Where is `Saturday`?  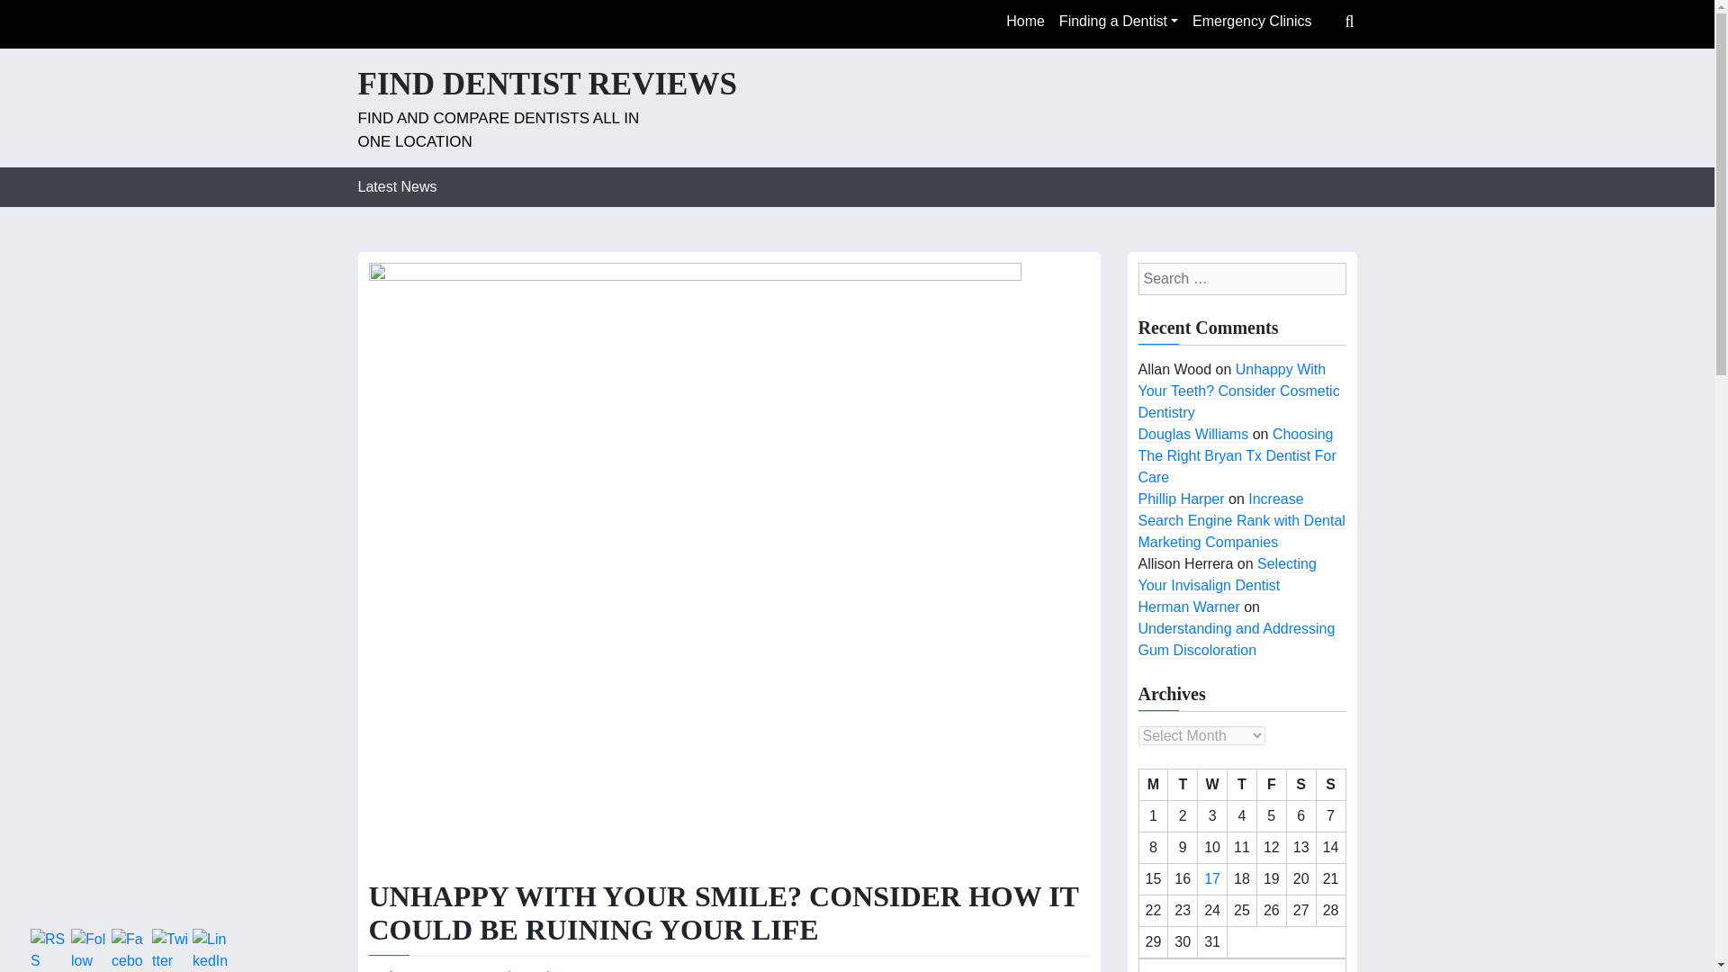
Saturday is located at coordinates (1300, 784).